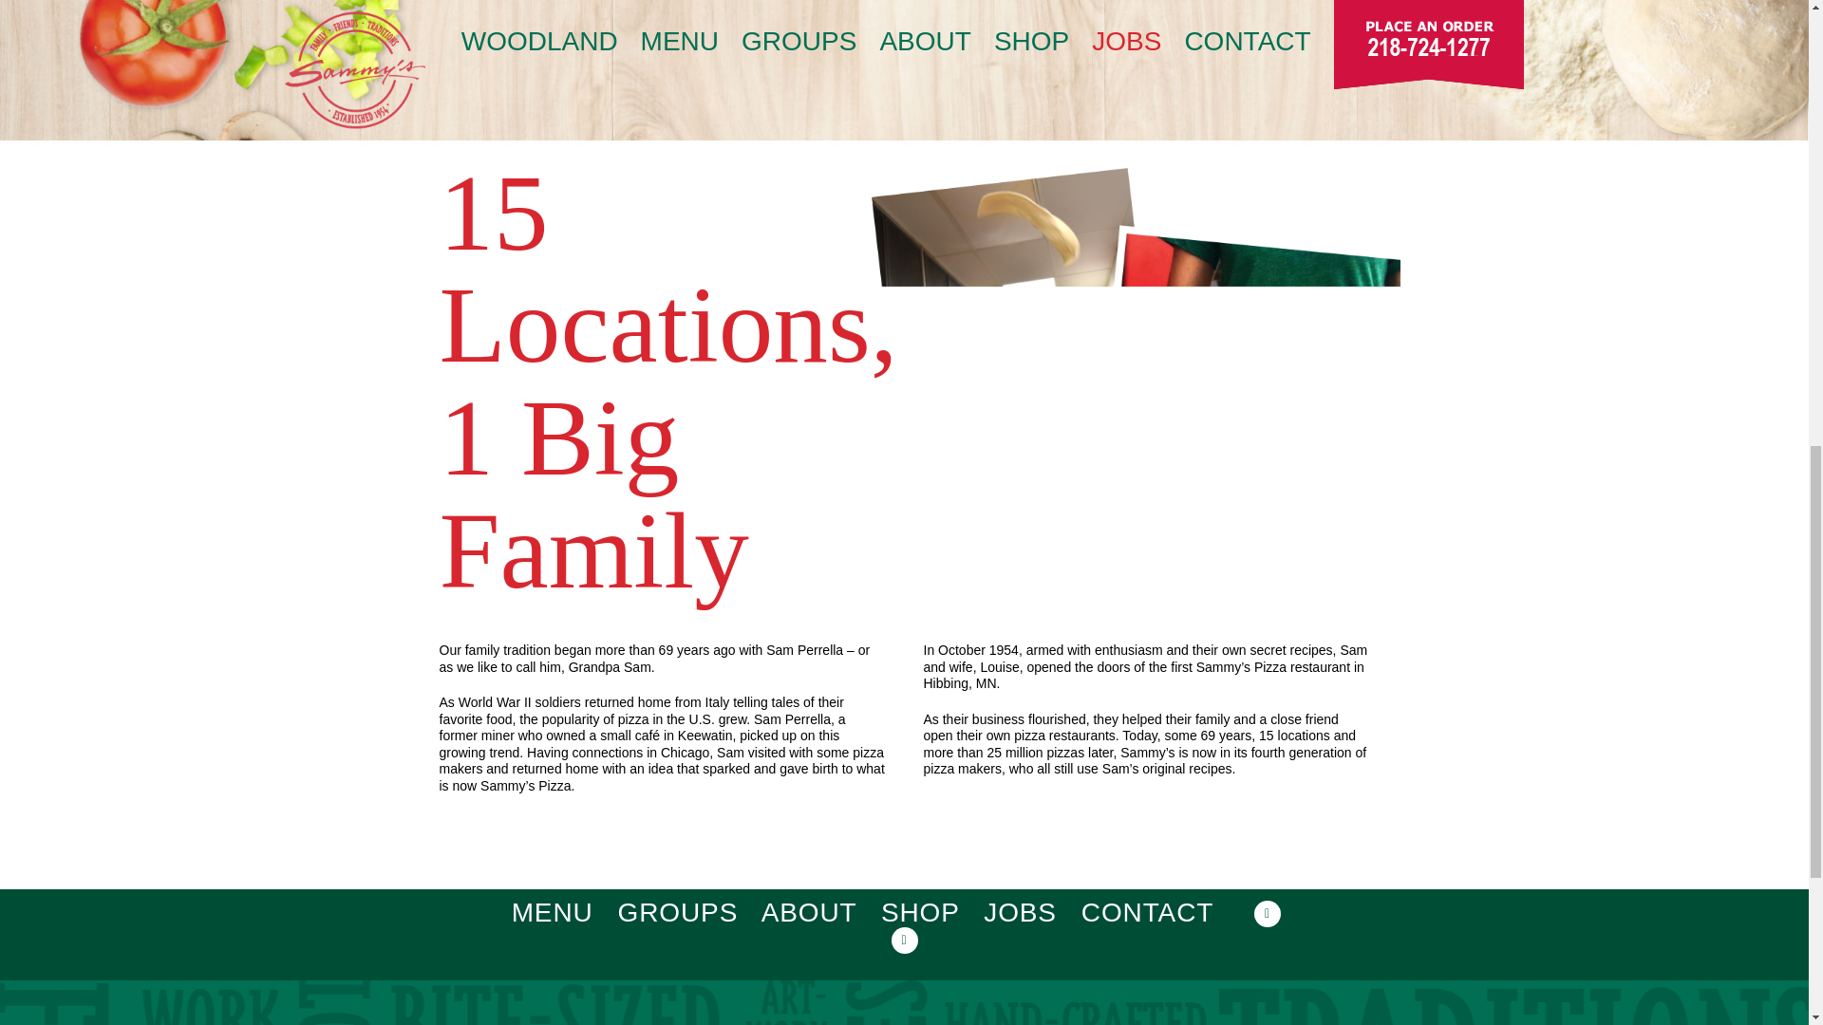 The image size is (1823, 1025). Describe the element at coordinates (1020, 913) in the screenshot. I see `JOBS` at that location.